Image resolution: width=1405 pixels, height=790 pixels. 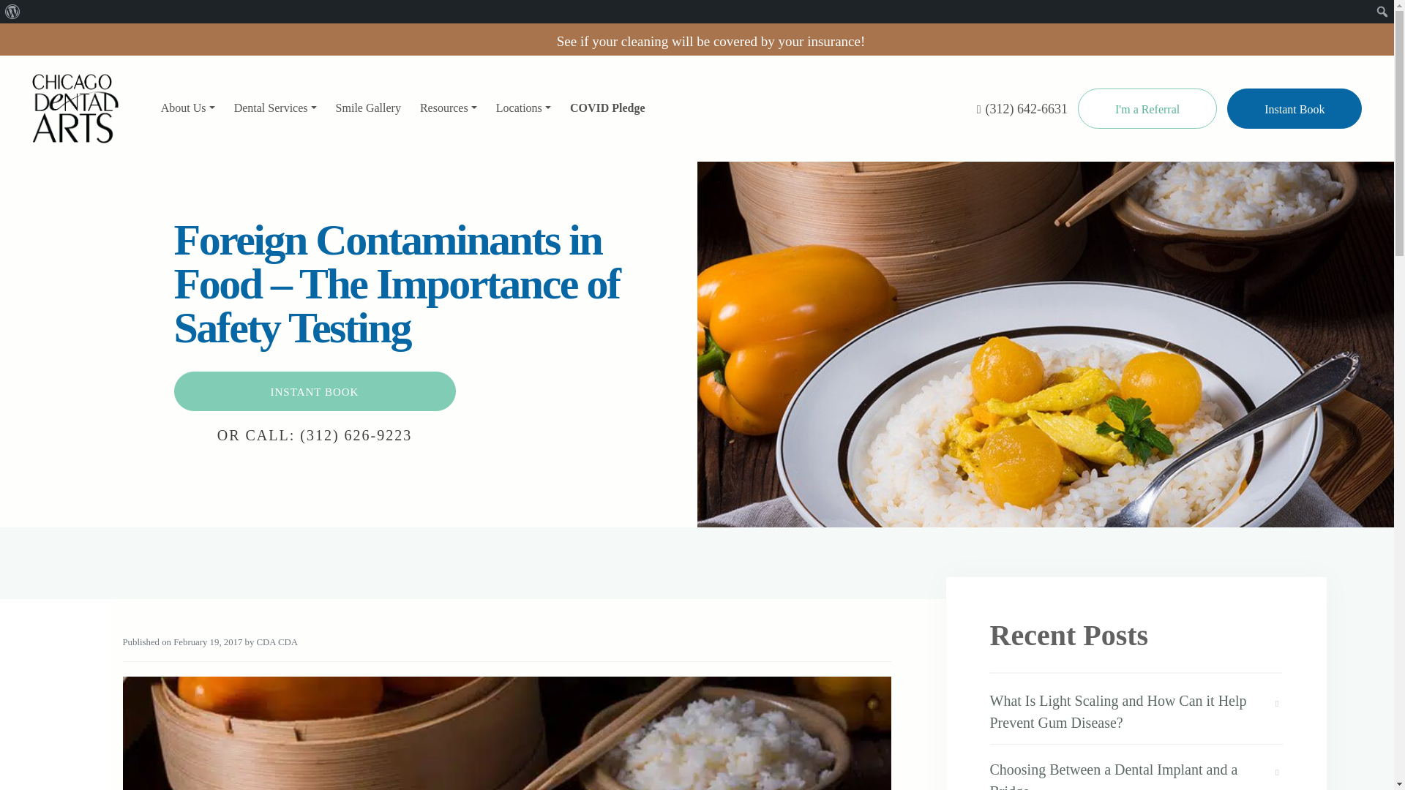 I want to click on See if your cleaning will be covered by your insurance!, so click(x=711, y=41).